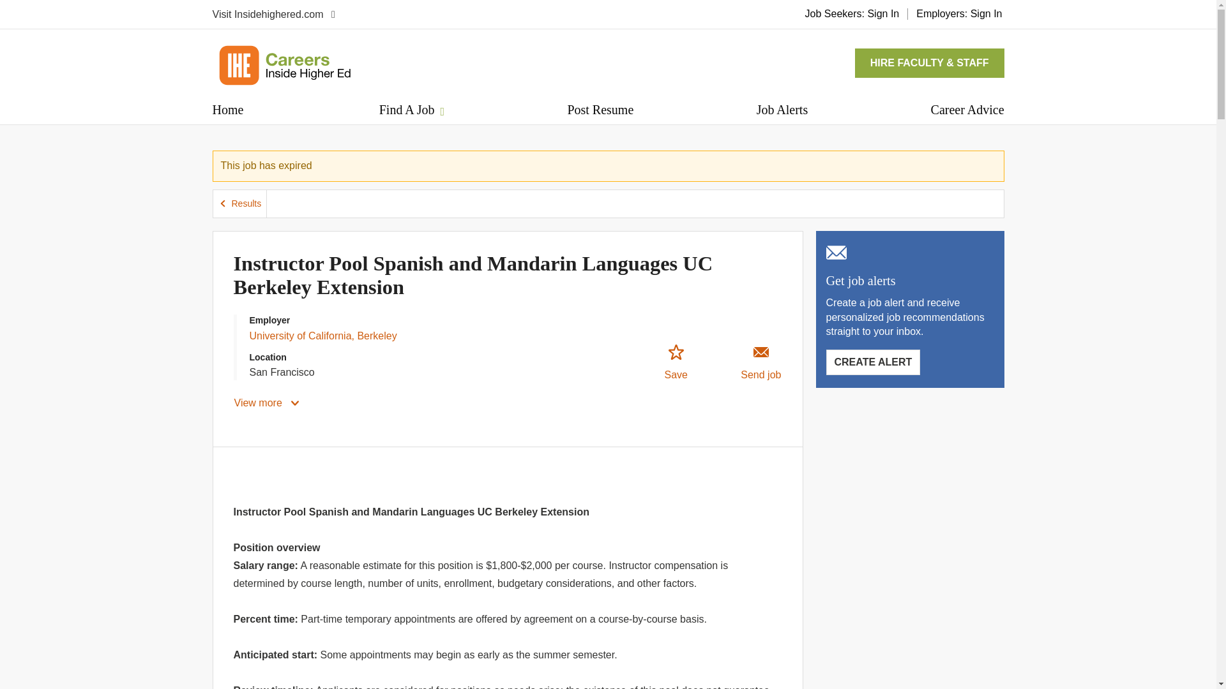 The width and height of the screenshot is (1226, 689). What do you see at coordinates (600, 109) in the screenshot?
I see `Post Resume` at bounding box center [600, 109].